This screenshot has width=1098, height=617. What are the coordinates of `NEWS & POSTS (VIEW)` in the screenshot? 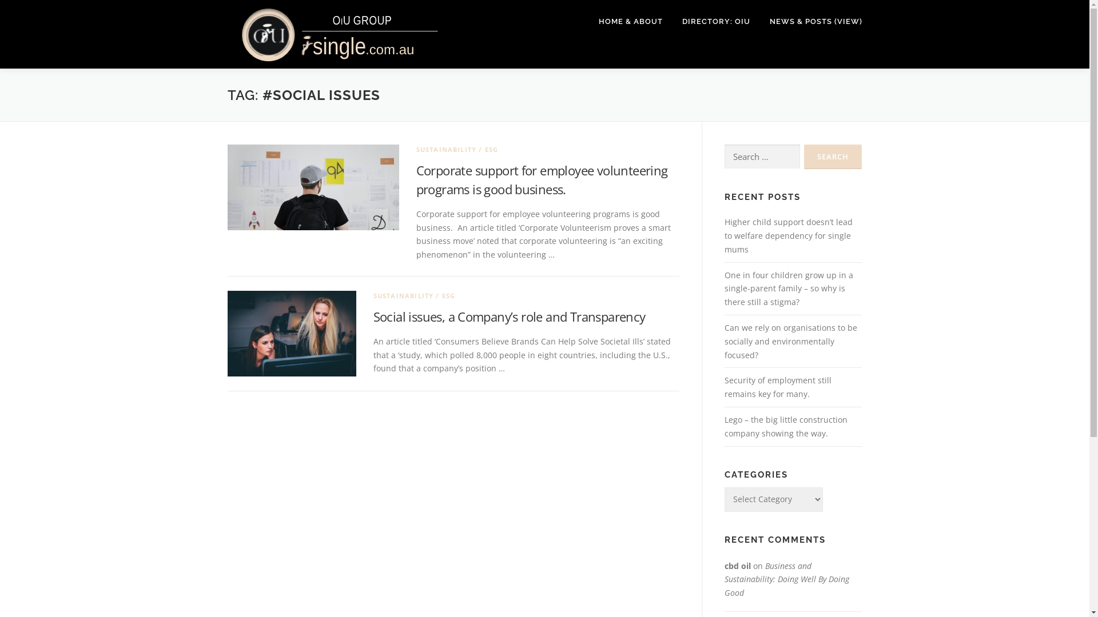 It's located at (811, 22).